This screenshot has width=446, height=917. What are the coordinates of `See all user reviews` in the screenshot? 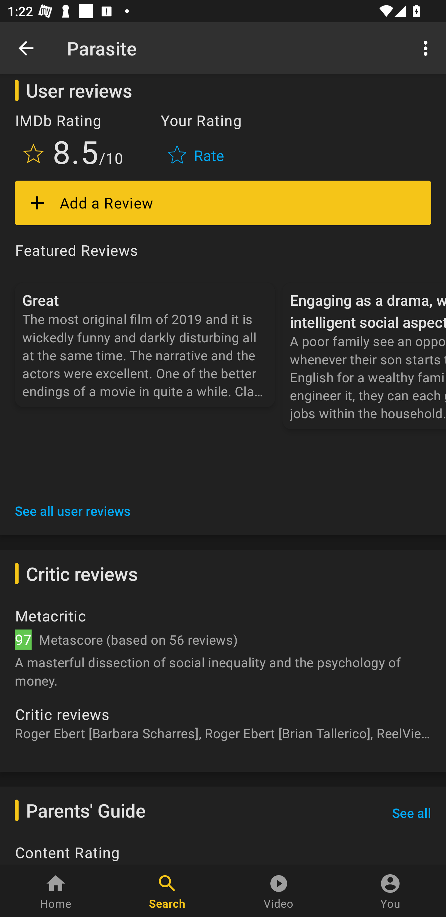 It's located at (73, 511).